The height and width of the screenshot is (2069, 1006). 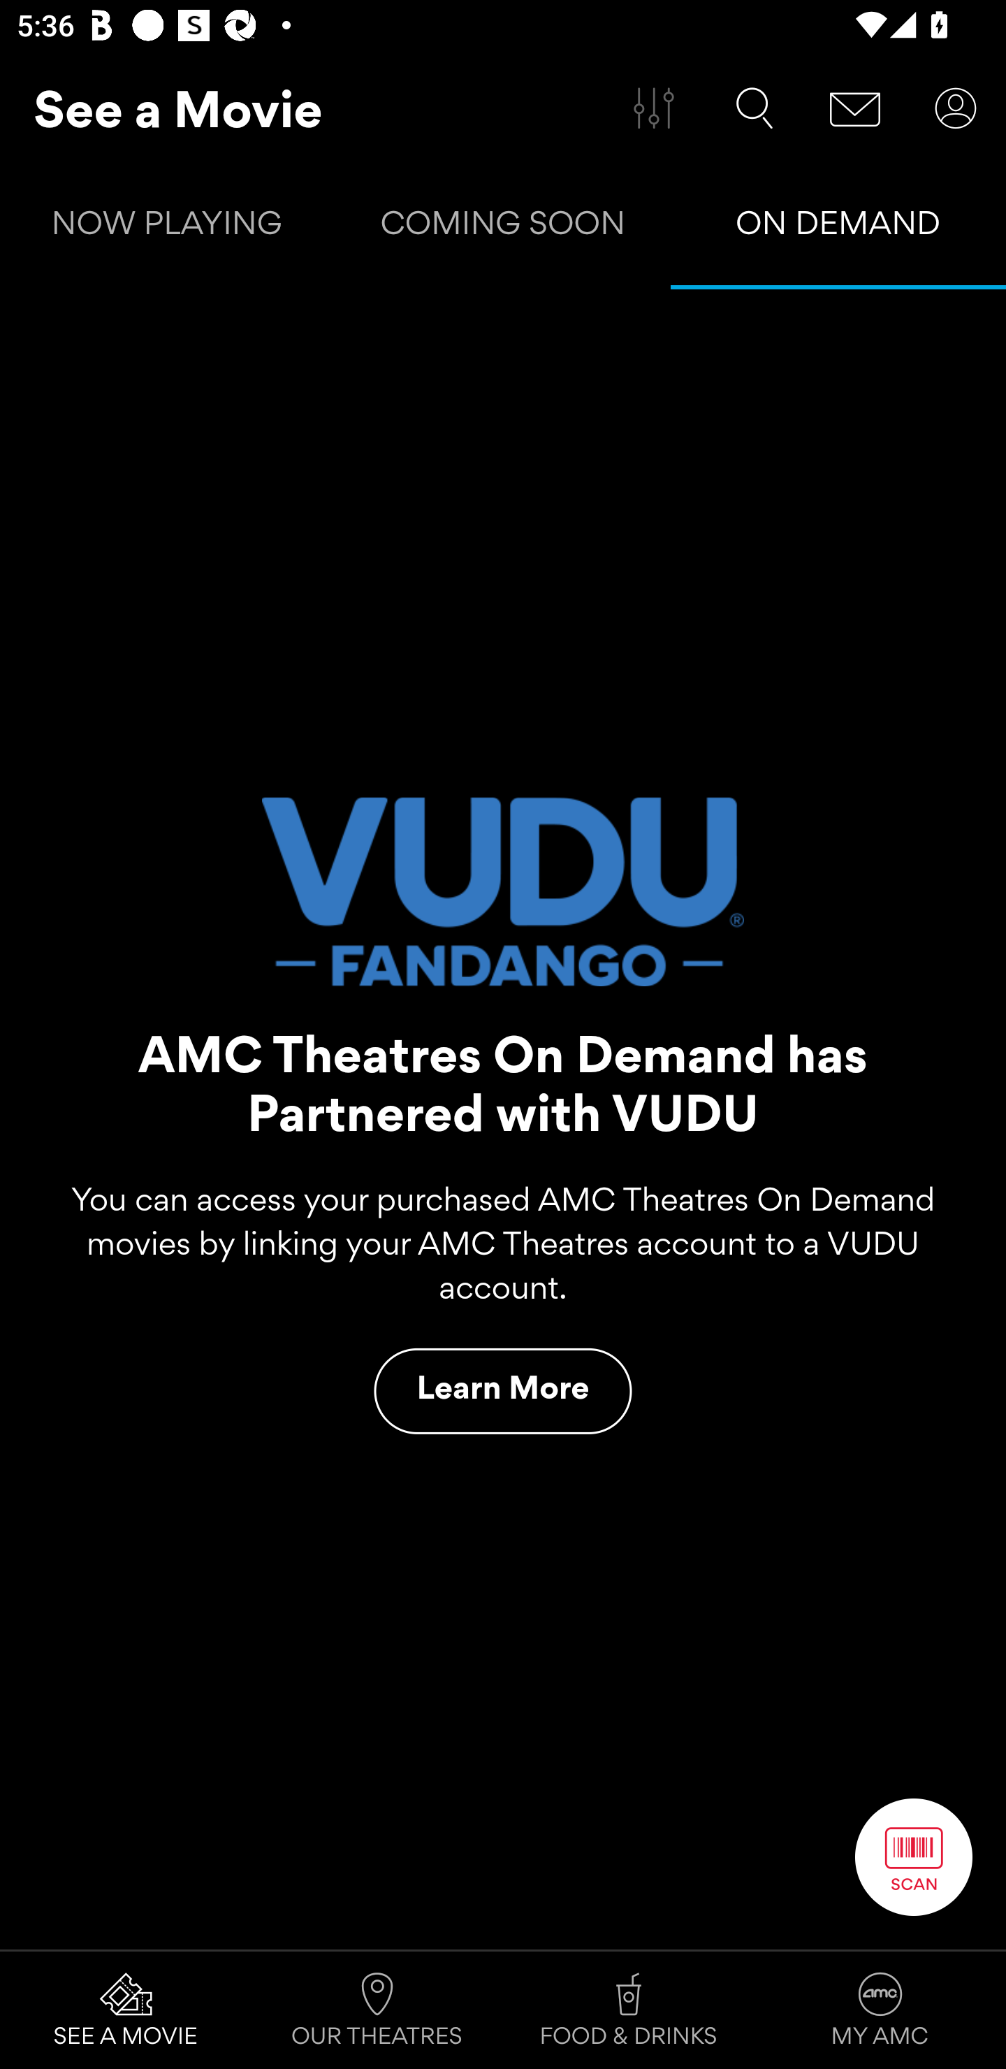 What do you see at coordinates (956, 108) in the screenshot?
I see `User Account` at bounding box center [956, 108].